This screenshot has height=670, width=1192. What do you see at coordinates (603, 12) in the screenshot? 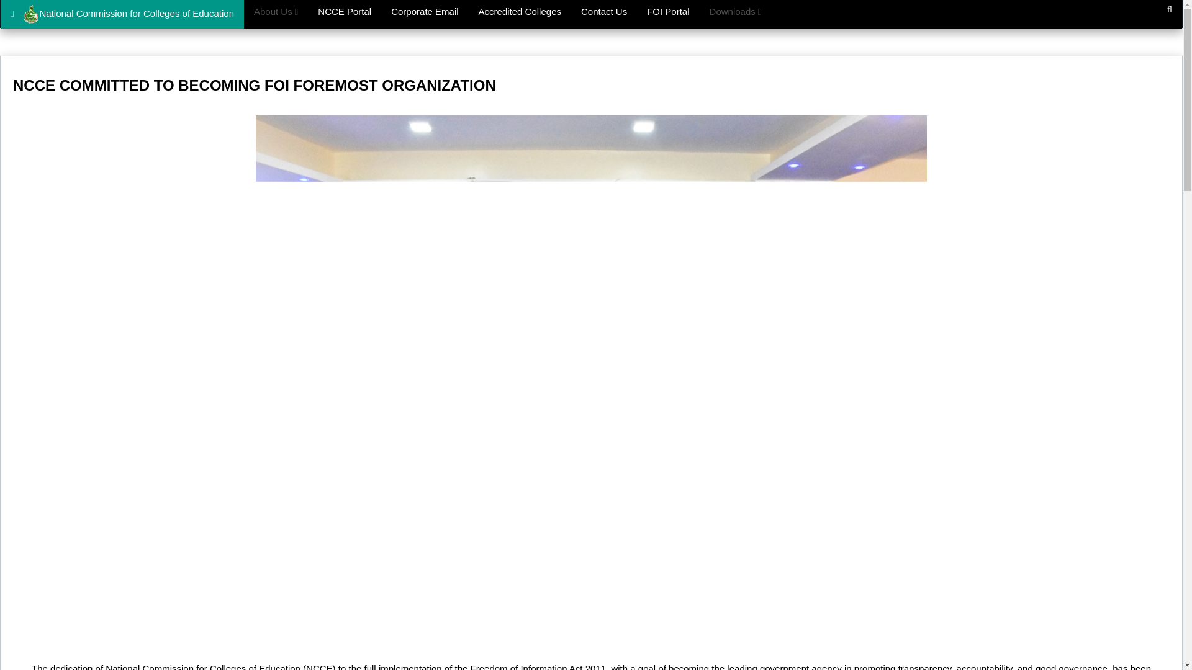
I see `Contact Us` at bounding box center [603, 12].